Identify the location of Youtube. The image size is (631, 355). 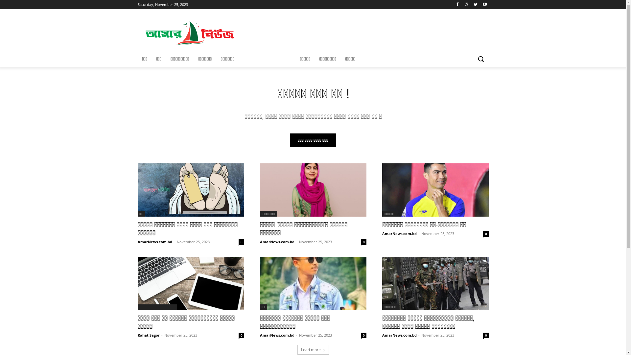
(485, 5).